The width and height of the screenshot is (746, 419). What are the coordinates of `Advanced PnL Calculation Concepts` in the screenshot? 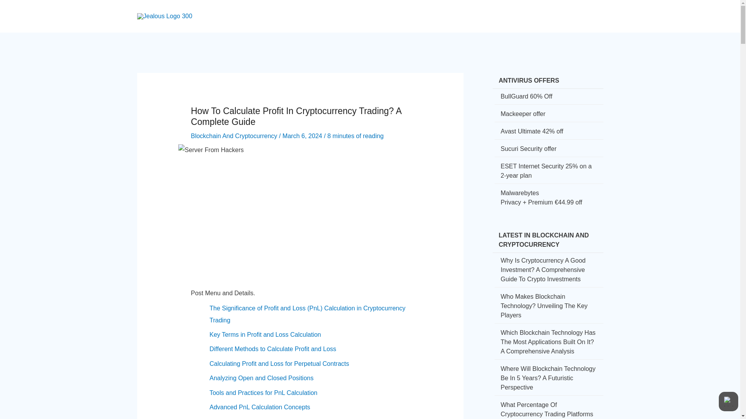 It's located at (260, 407).